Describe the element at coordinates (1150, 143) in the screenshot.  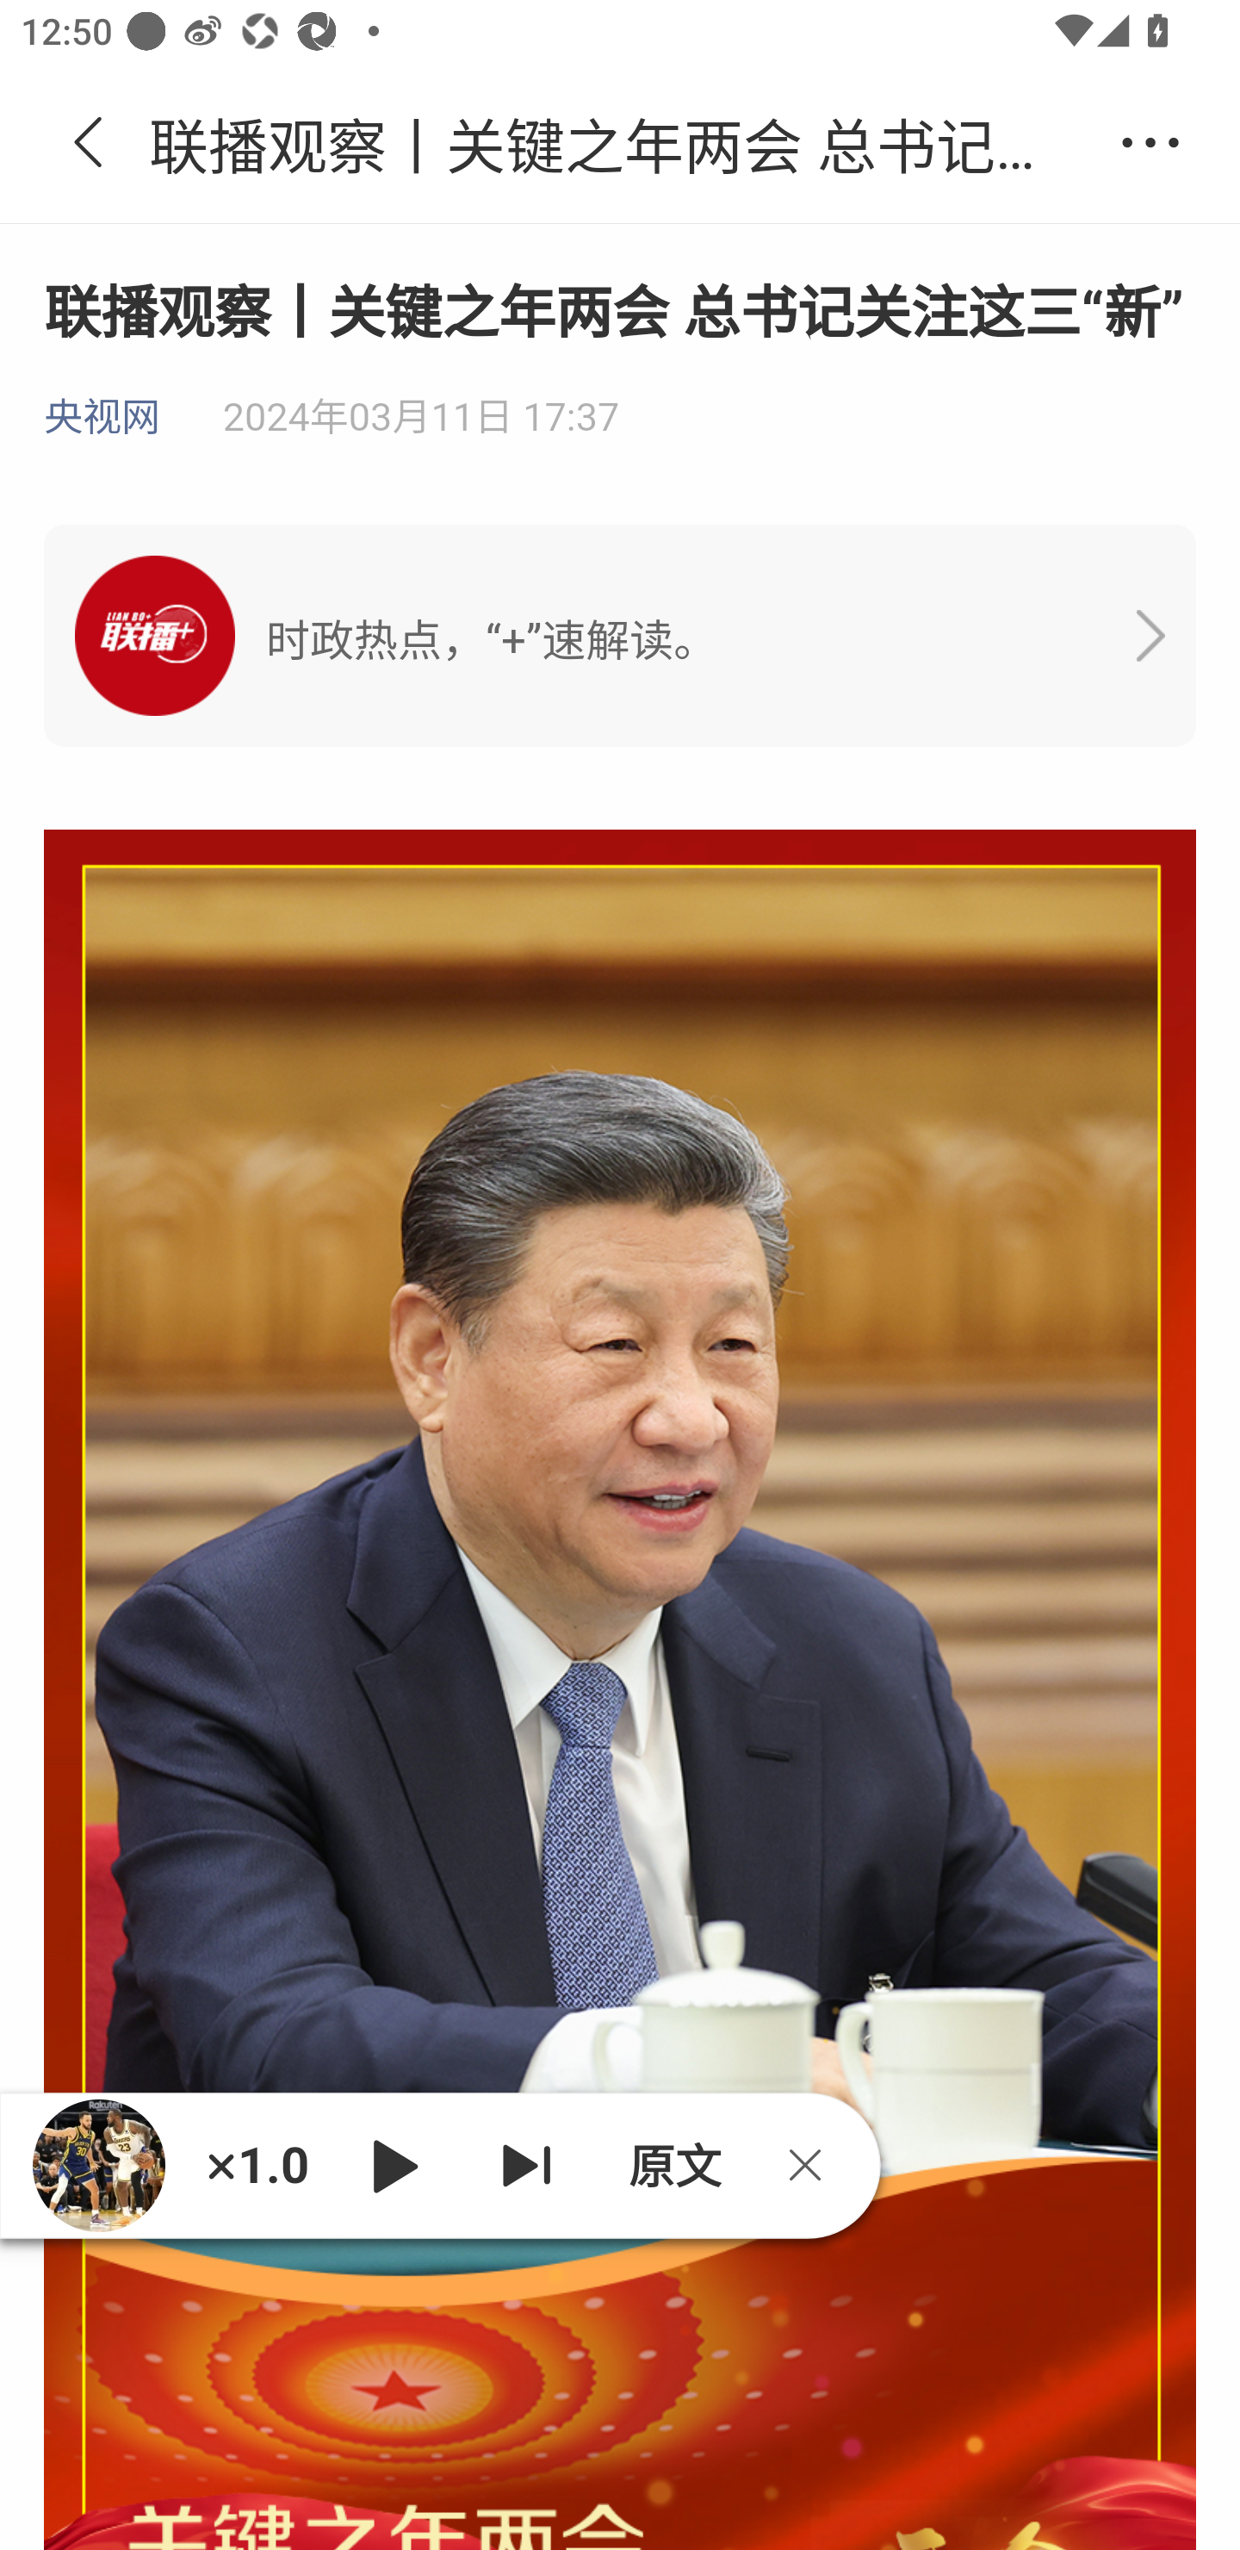
I see ` 更多` at that location.